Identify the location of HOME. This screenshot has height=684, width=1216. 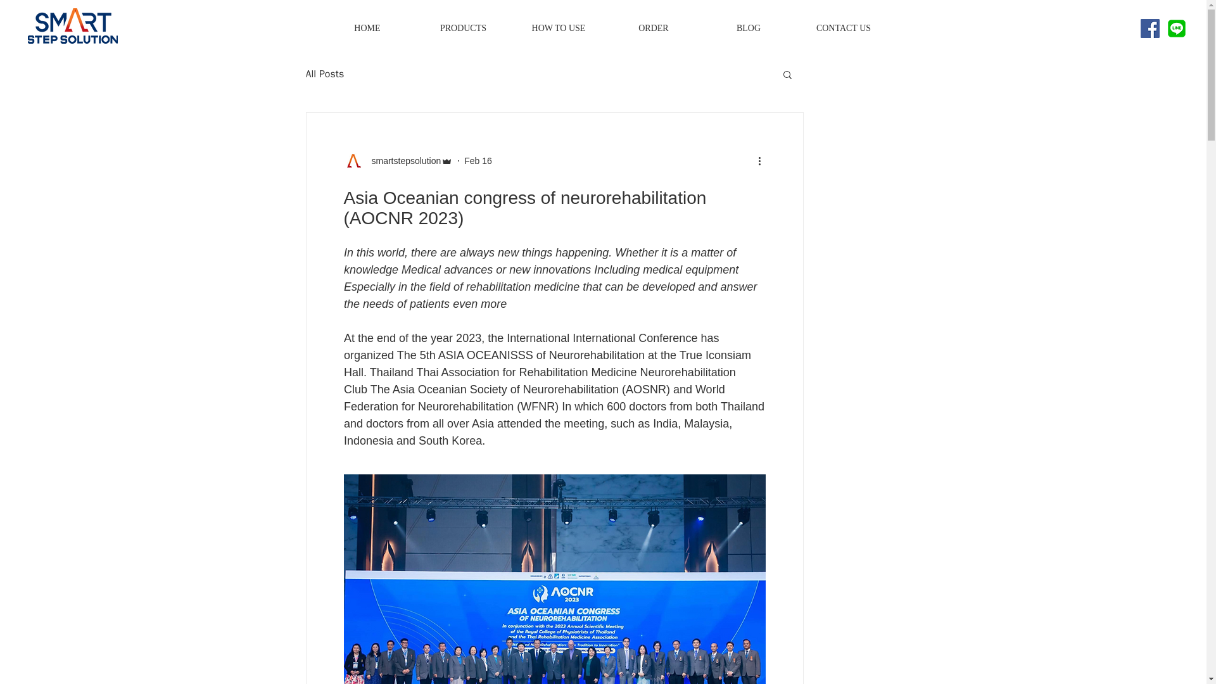
(366, 28).